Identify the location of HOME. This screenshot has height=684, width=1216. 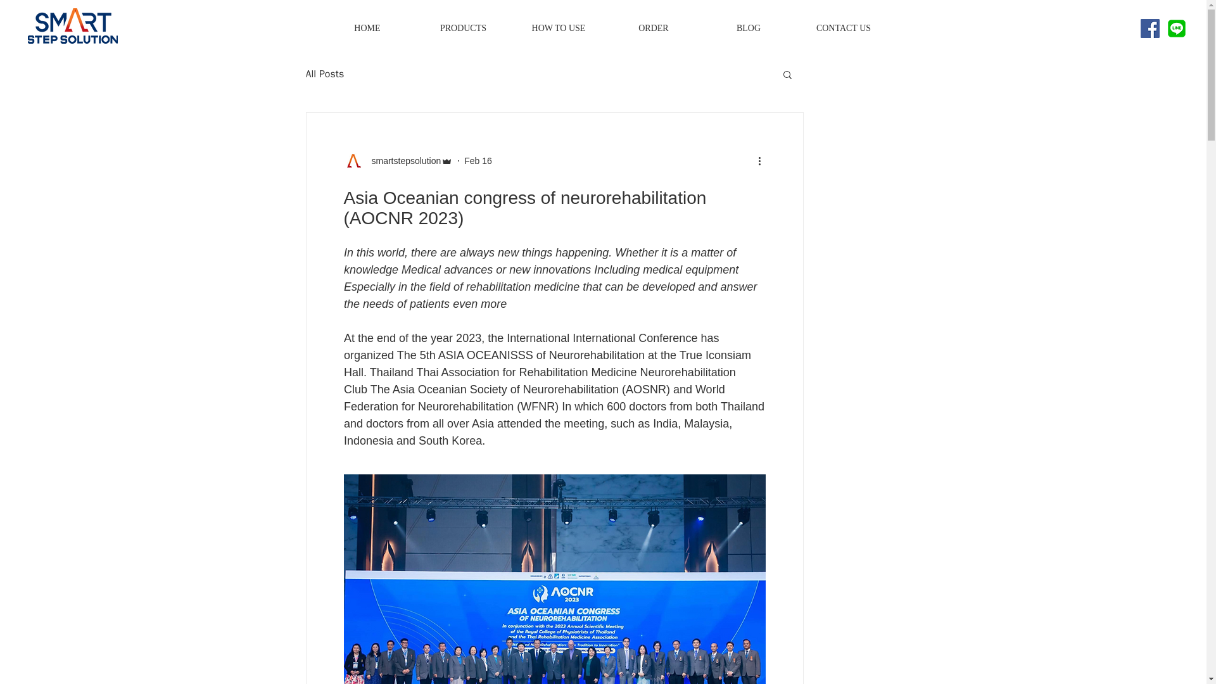
(366, 28).